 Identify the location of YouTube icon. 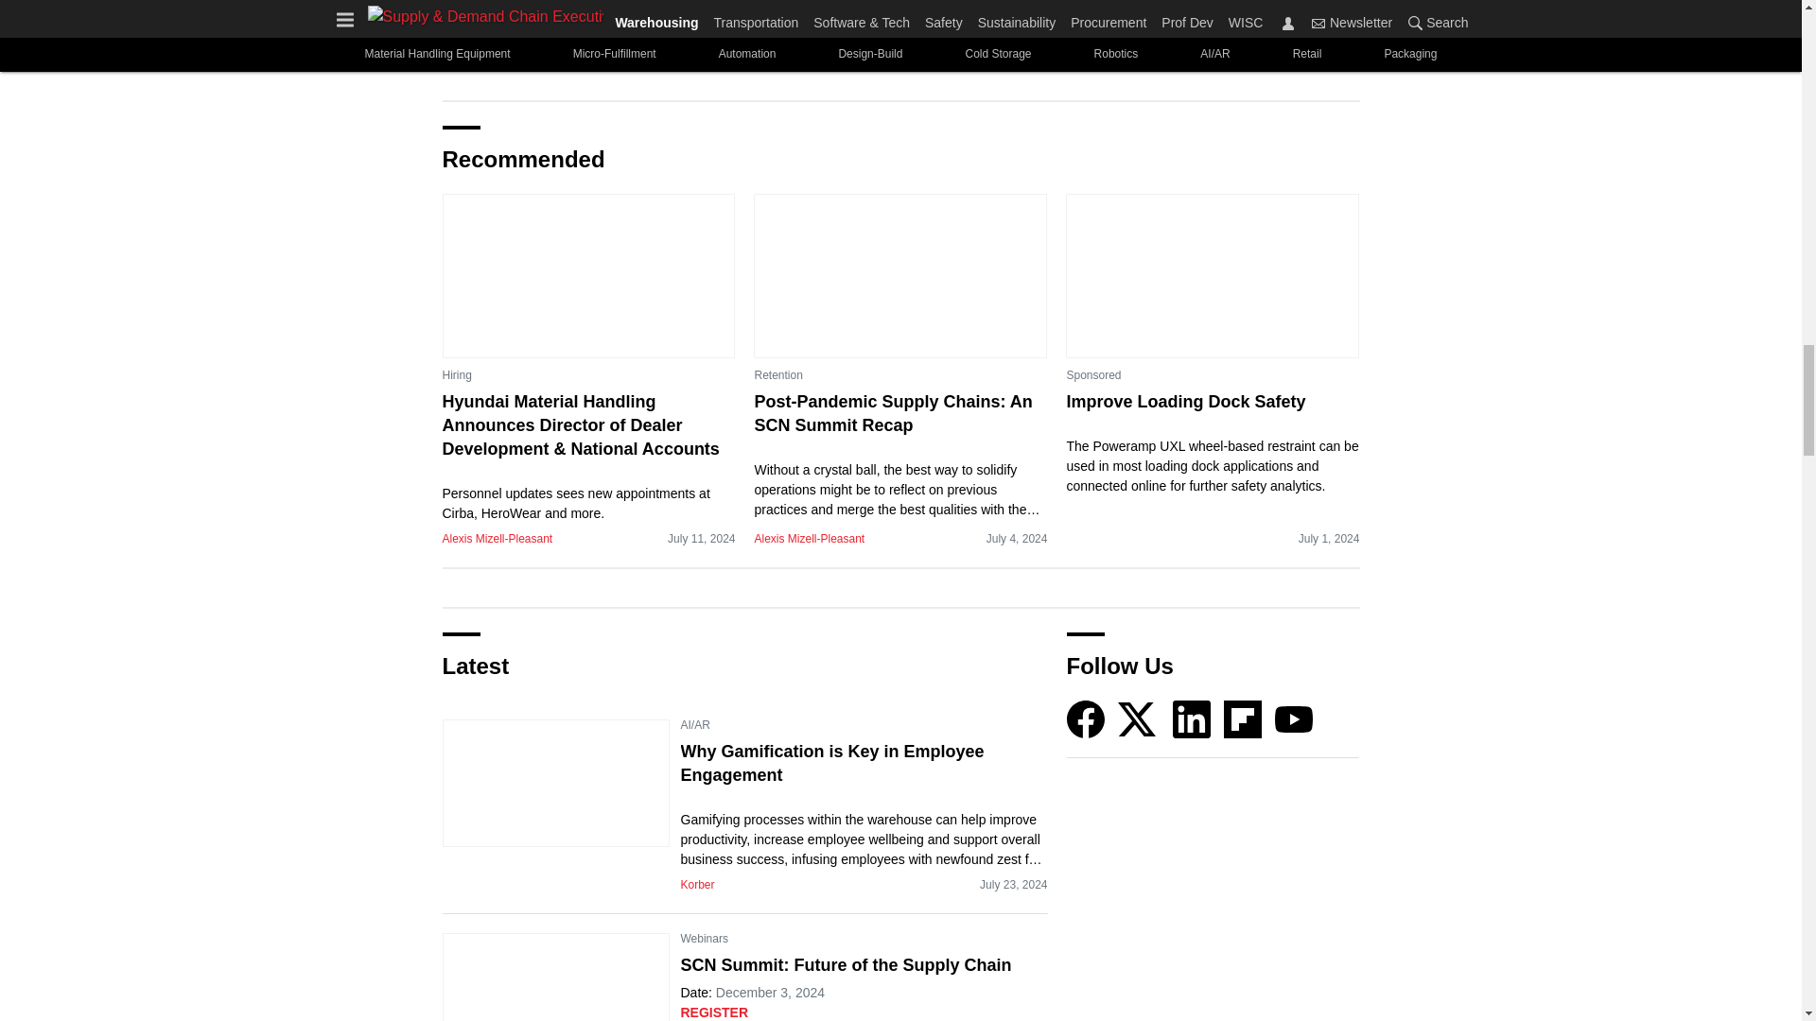
(1294, 718).